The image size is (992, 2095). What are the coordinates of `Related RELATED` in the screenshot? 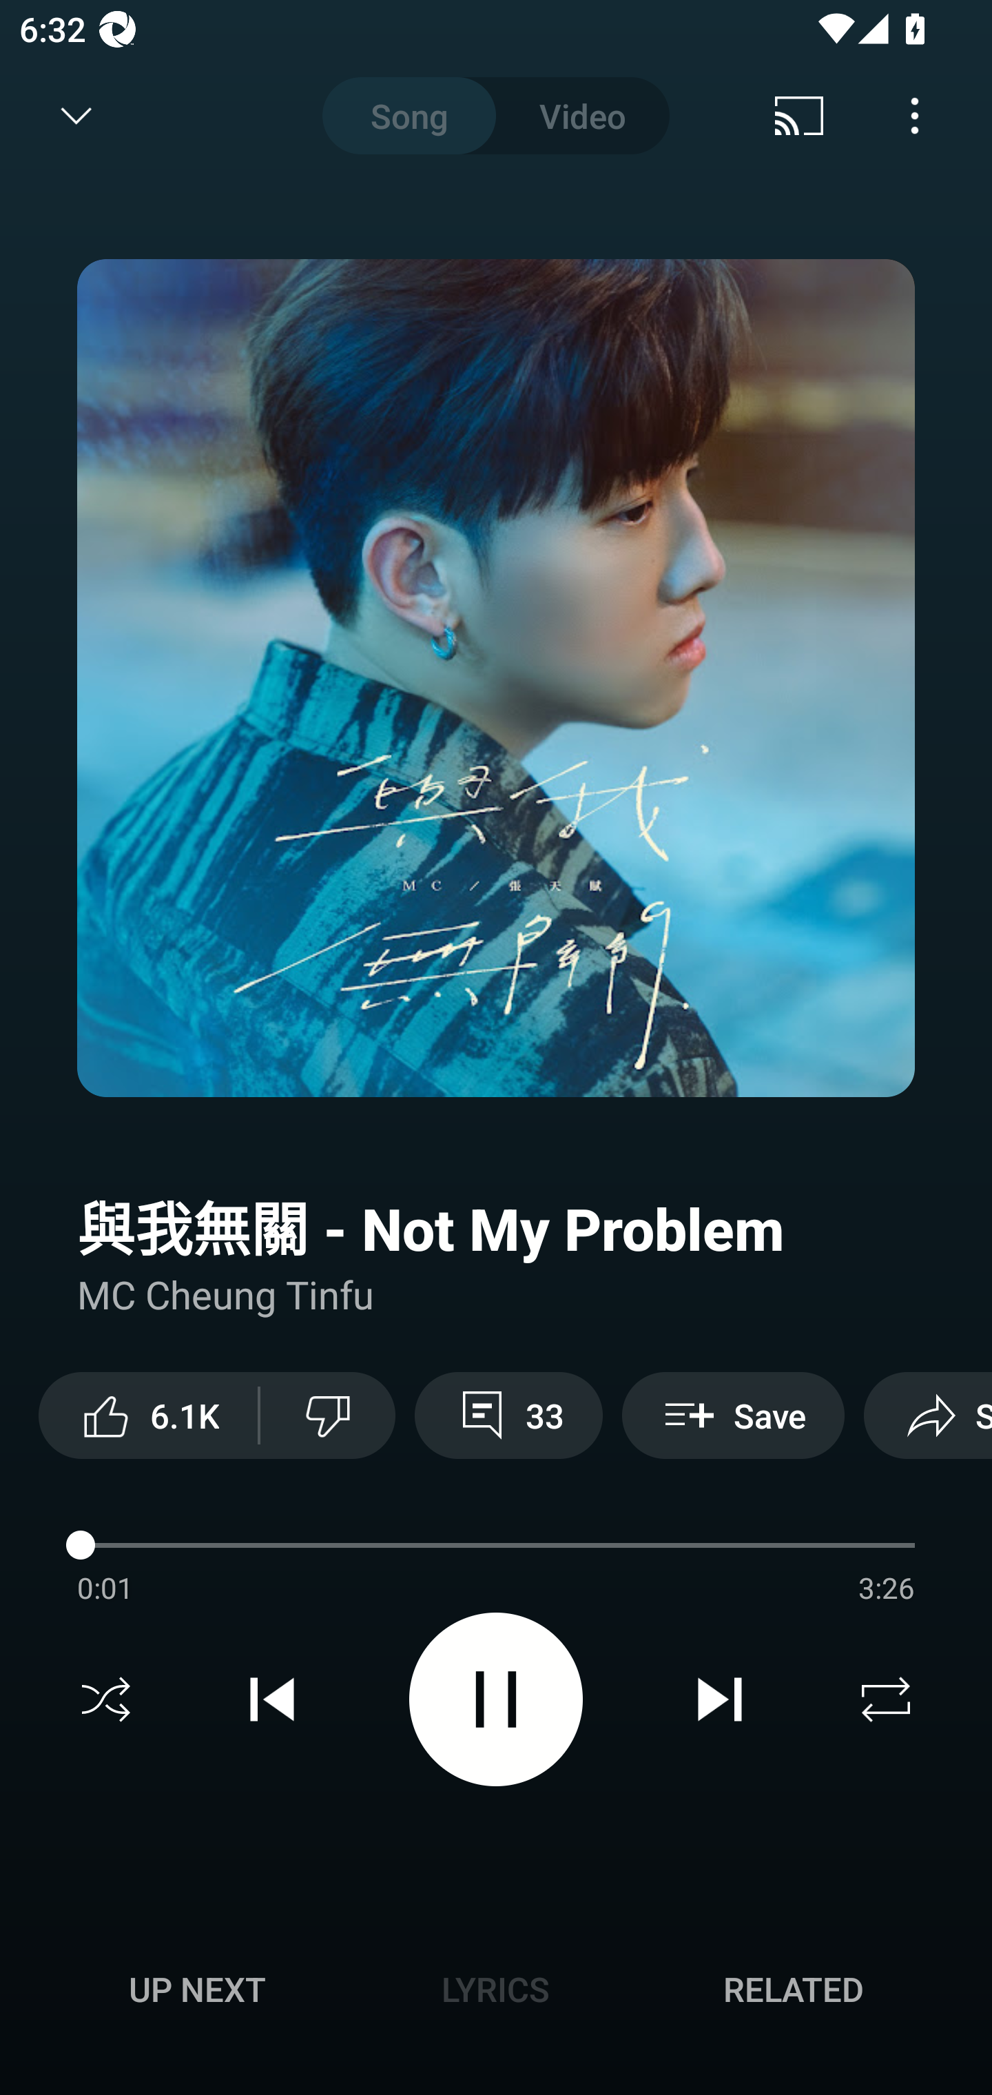 It's located at (794, 1989).